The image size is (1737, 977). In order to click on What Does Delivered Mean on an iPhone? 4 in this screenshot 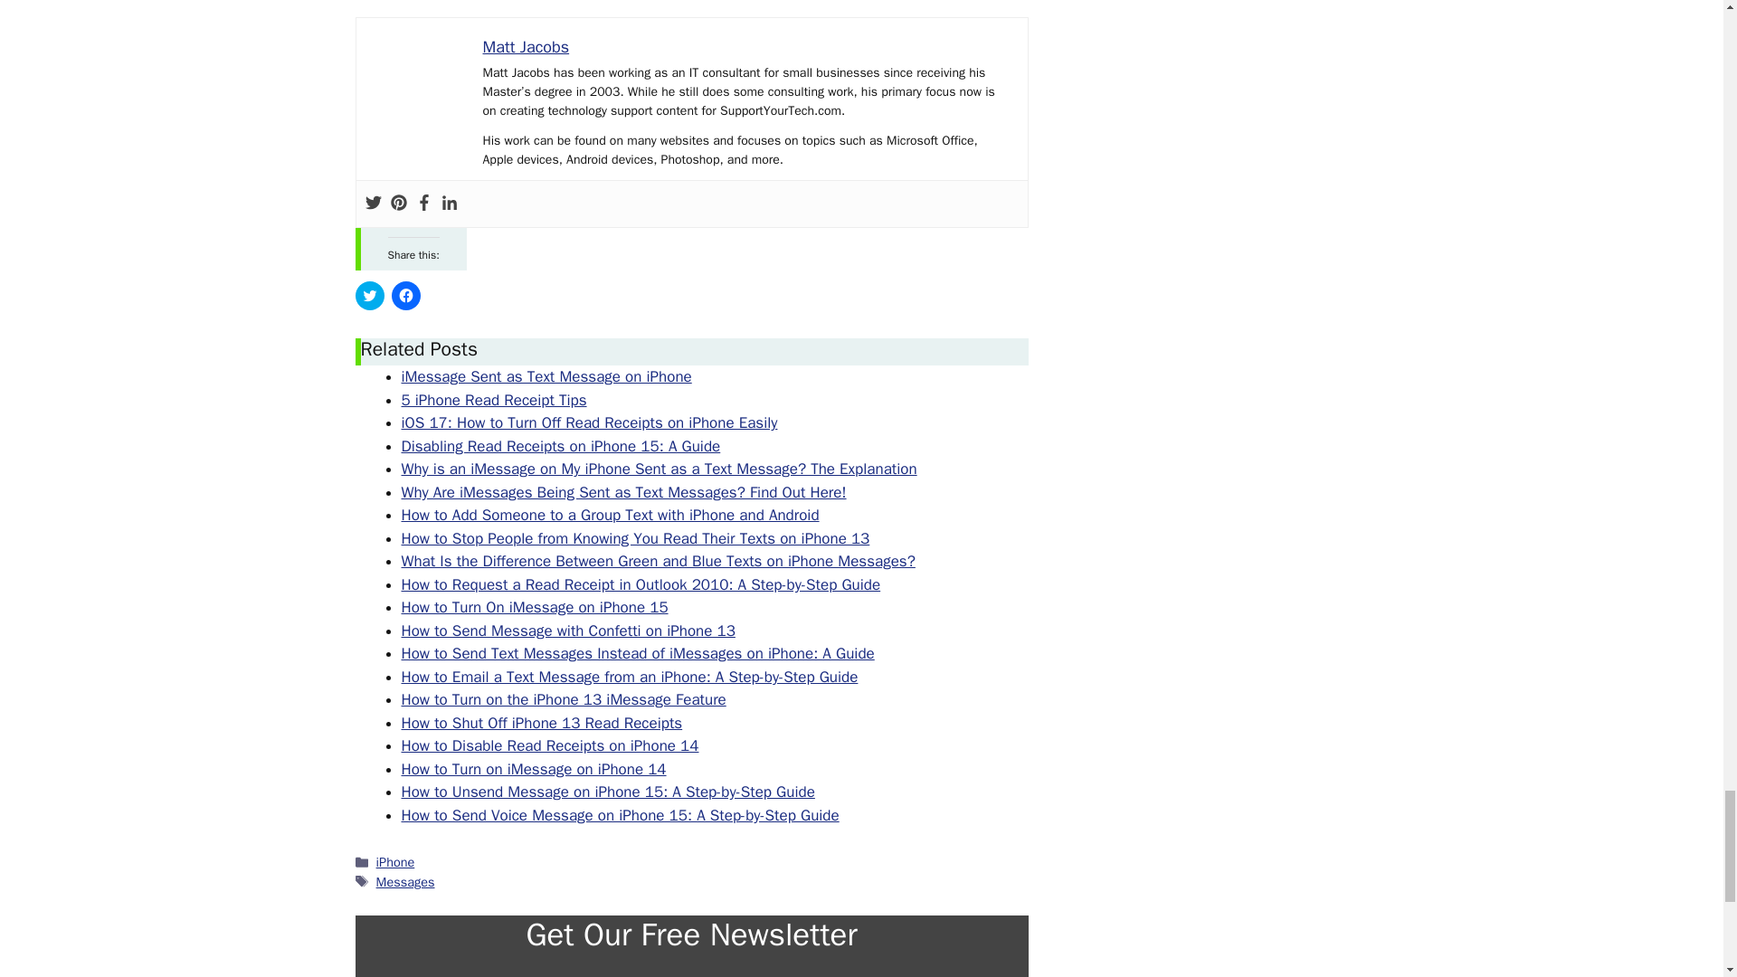, I will do `click(420, 121)`.